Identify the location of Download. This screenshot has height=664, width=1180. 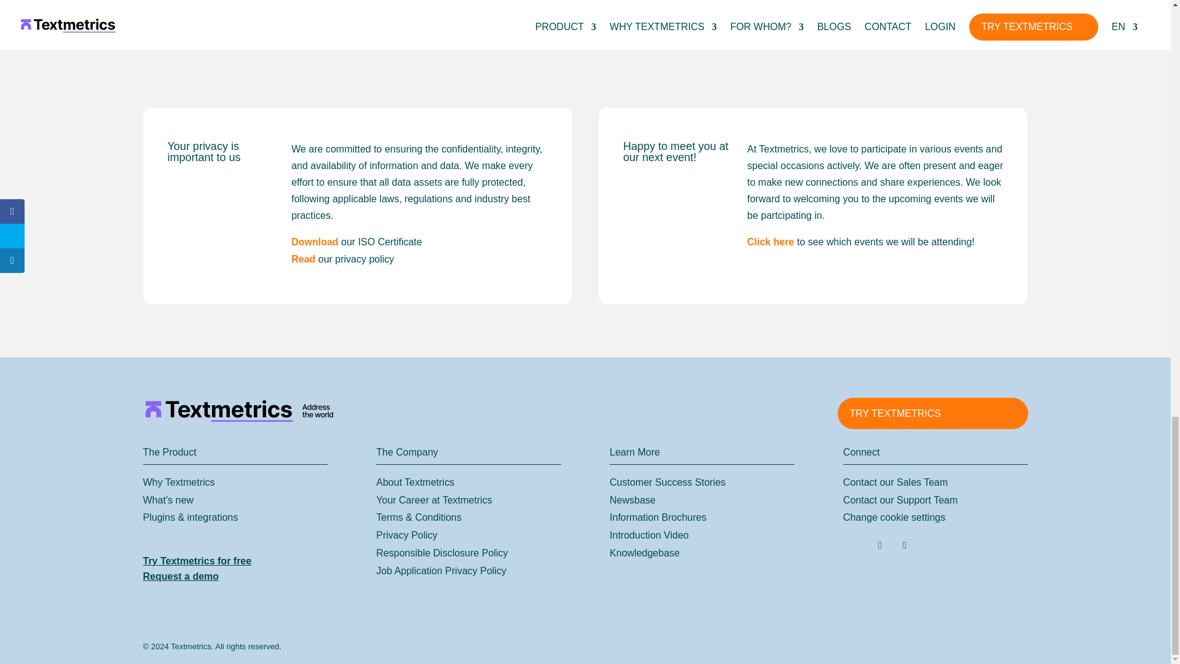
(315, 241).